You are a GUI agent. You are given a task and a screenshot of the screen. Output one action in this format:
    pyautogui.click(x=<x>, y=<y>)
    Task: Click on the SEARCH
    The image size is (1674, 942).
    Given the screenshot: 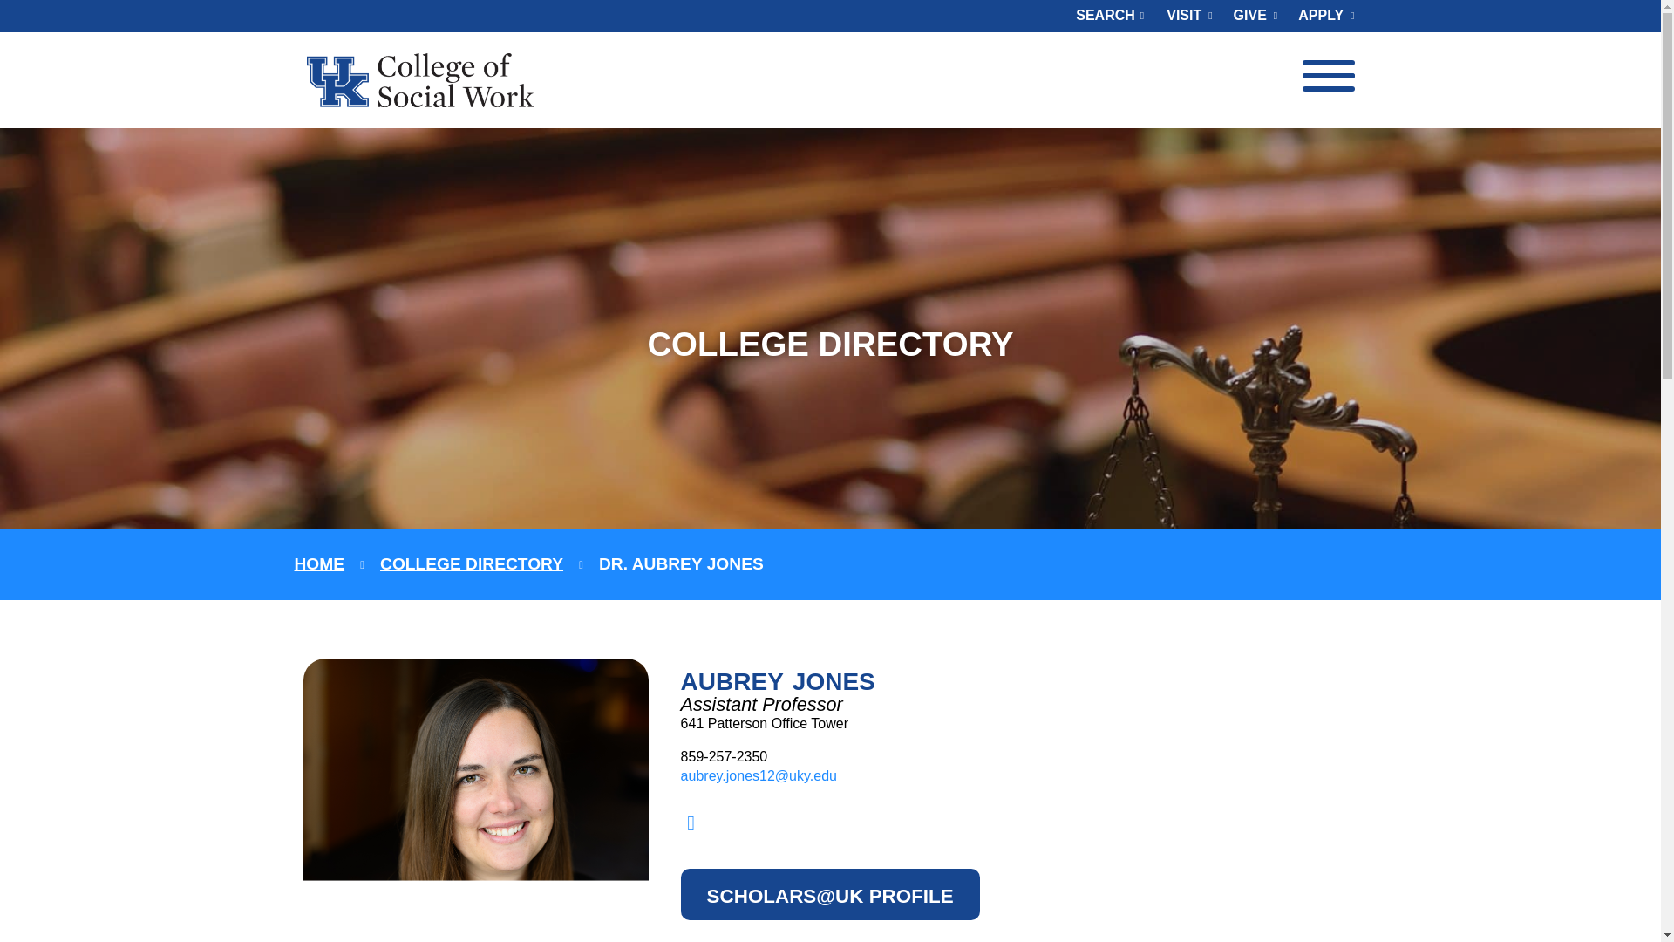 What is the action you would take?
    pyautogui.click(x=1105, y=16)
    